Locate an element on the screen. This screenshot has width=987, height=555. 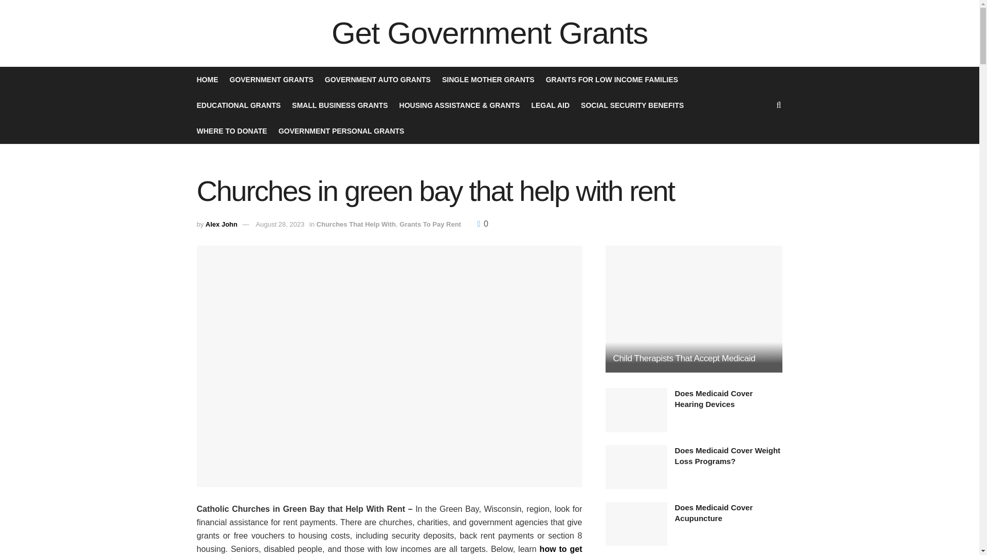
GOVERNMENT GRANTS is located at coordinates (270, 79).